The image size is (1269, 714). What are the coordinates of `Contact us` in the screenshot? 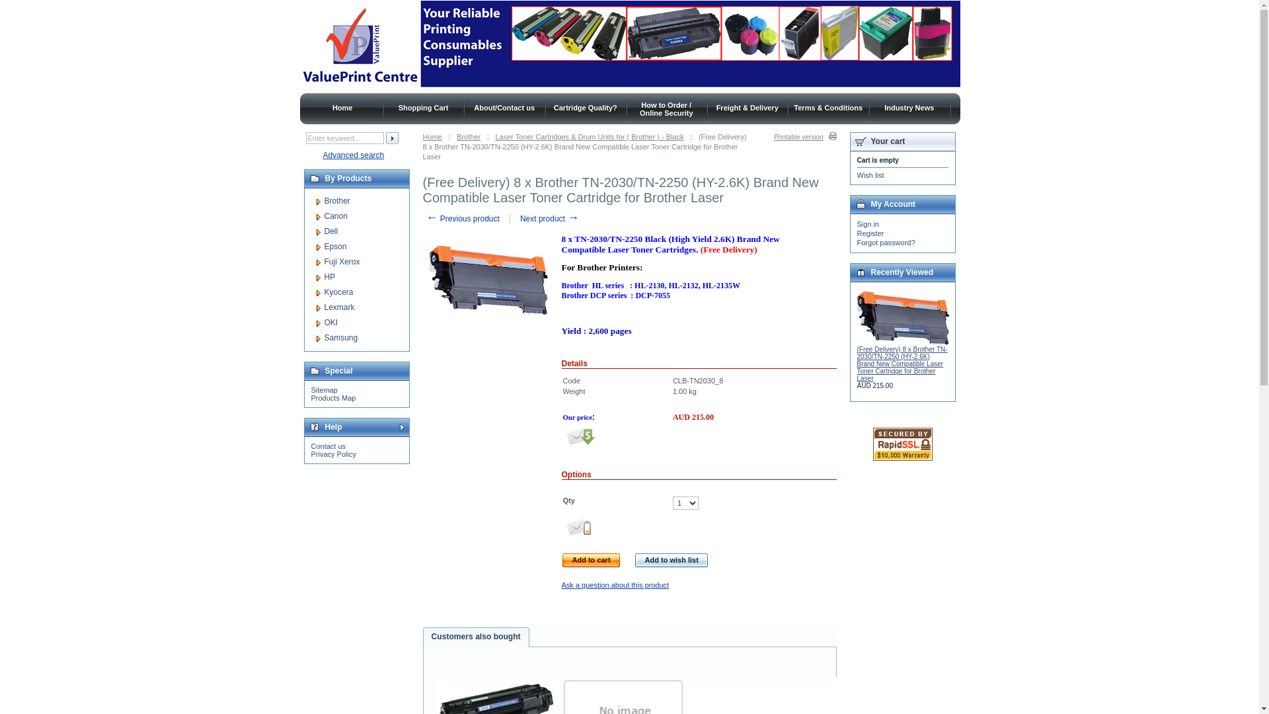 It's located at (328, 446).